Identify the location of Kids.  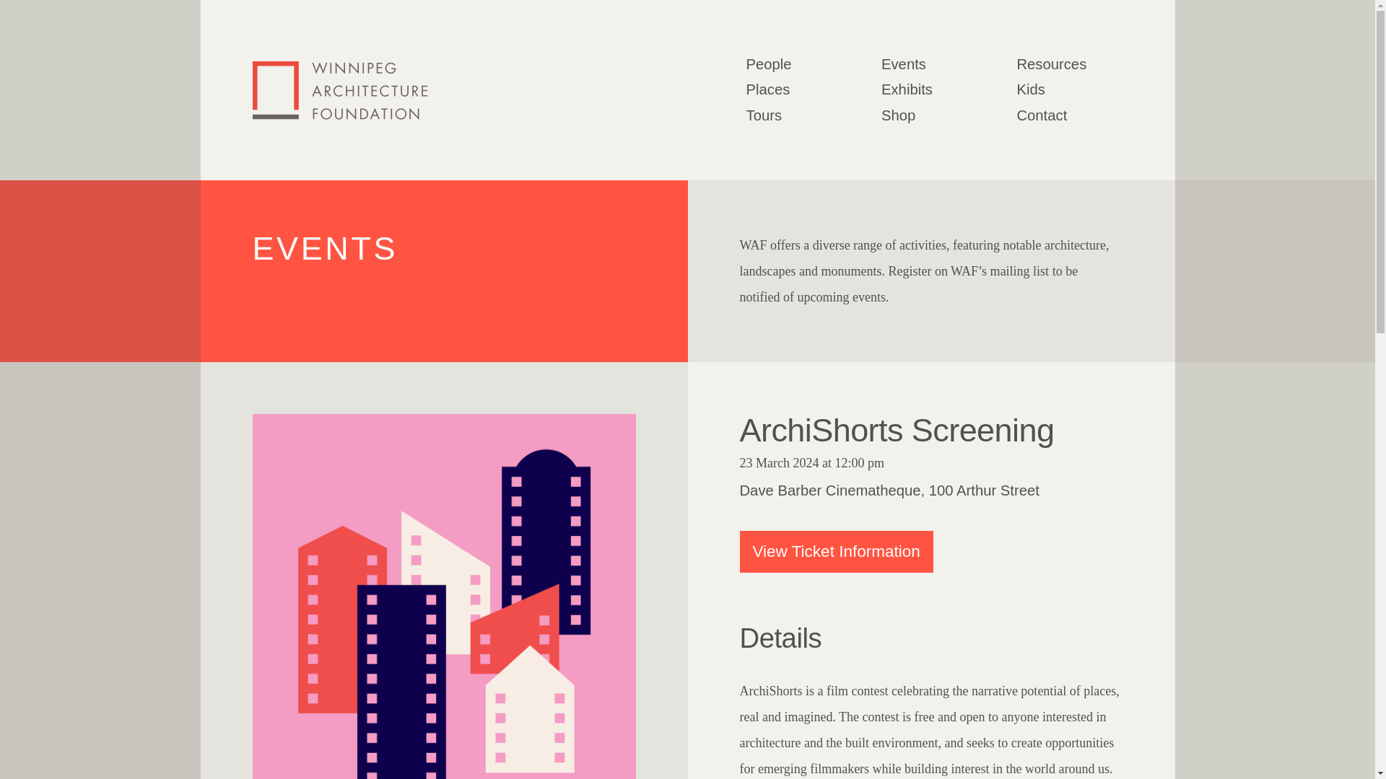
(1030, 89).